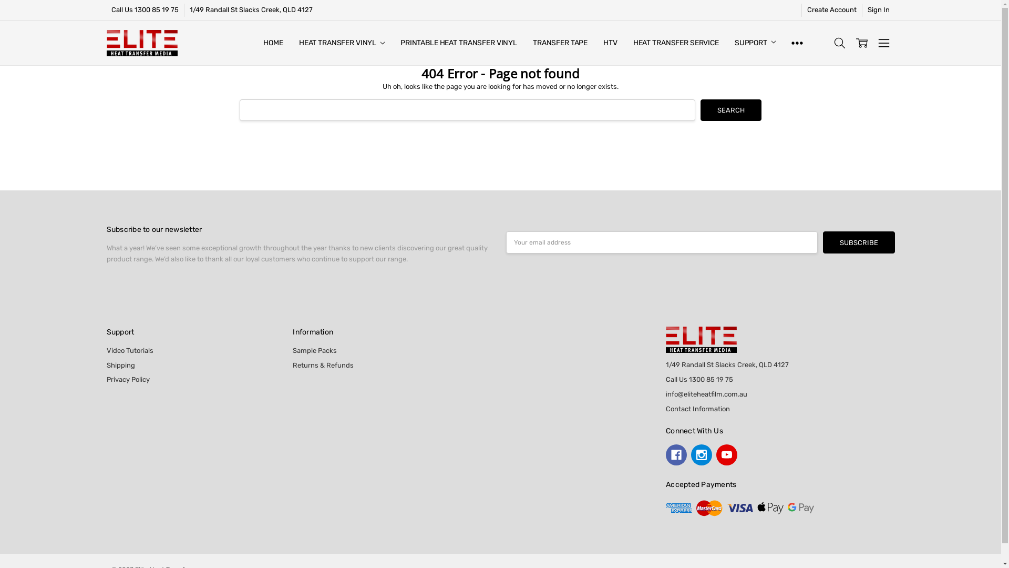 This screenshot has height=568, width=1009. I want to click on Video Tutorials, so click(129, 350).